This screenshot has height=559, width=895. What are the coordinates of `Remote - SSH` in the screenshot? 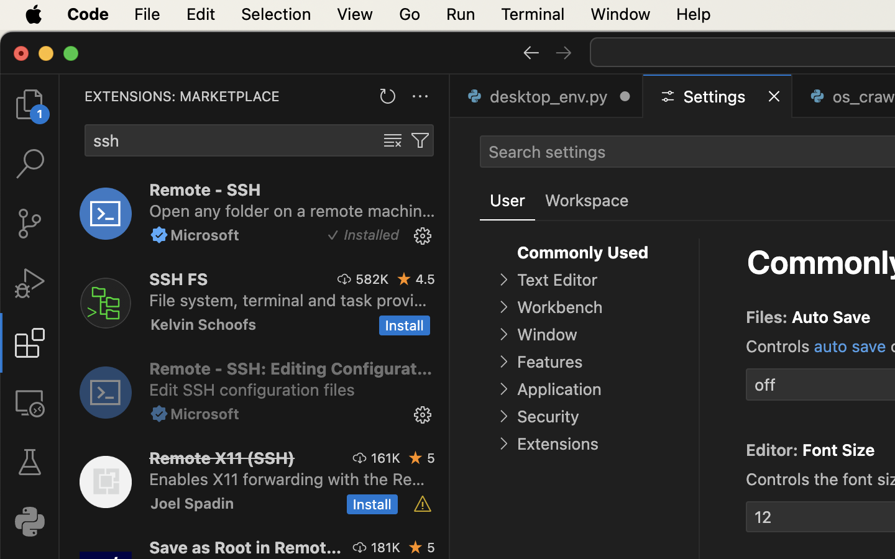 It's located at (205, 189).